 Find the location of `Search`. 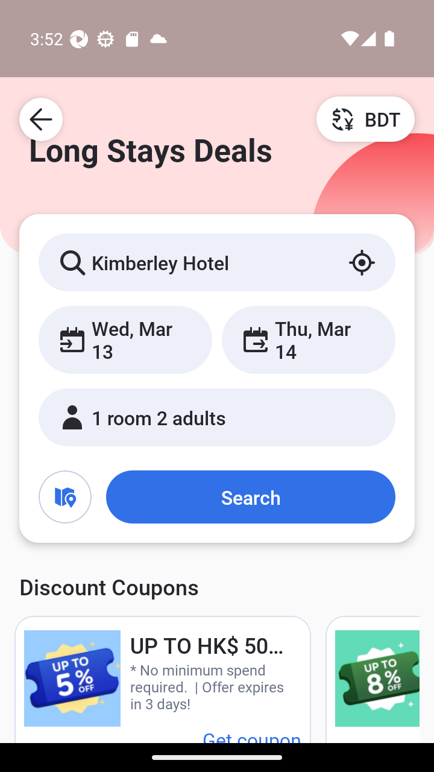

Search is located at coordinates (250, 496).